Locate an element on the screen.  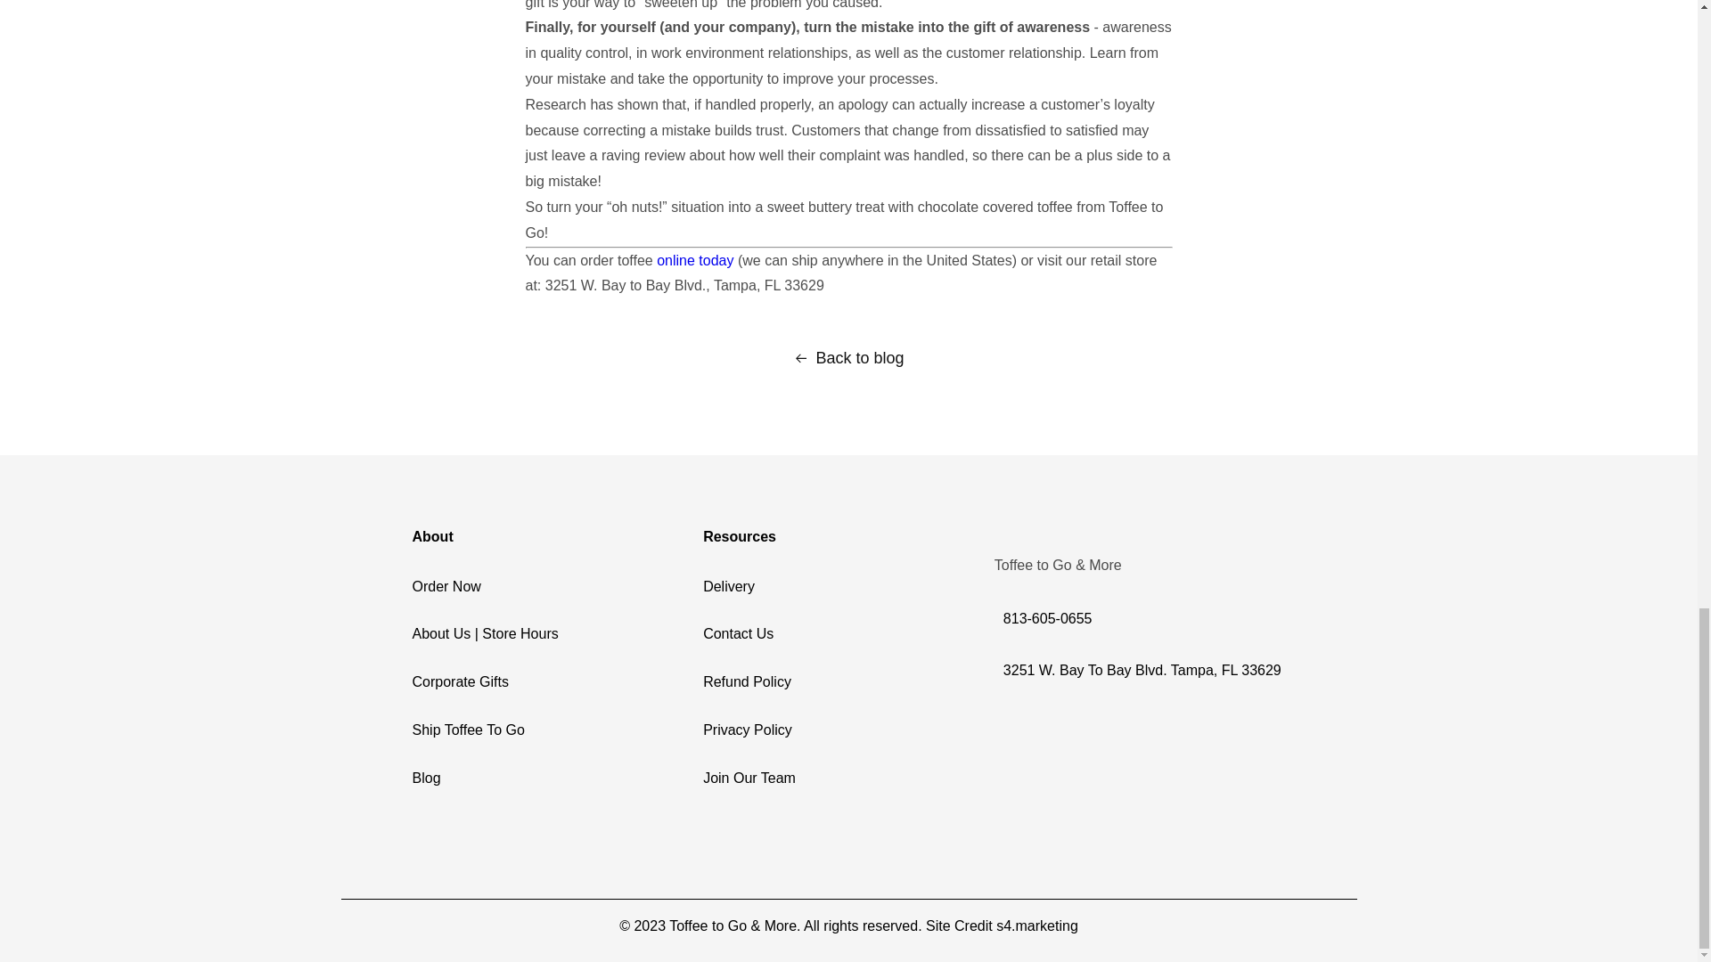
Ship Toffee To Go is located at coordinates (467, 730).